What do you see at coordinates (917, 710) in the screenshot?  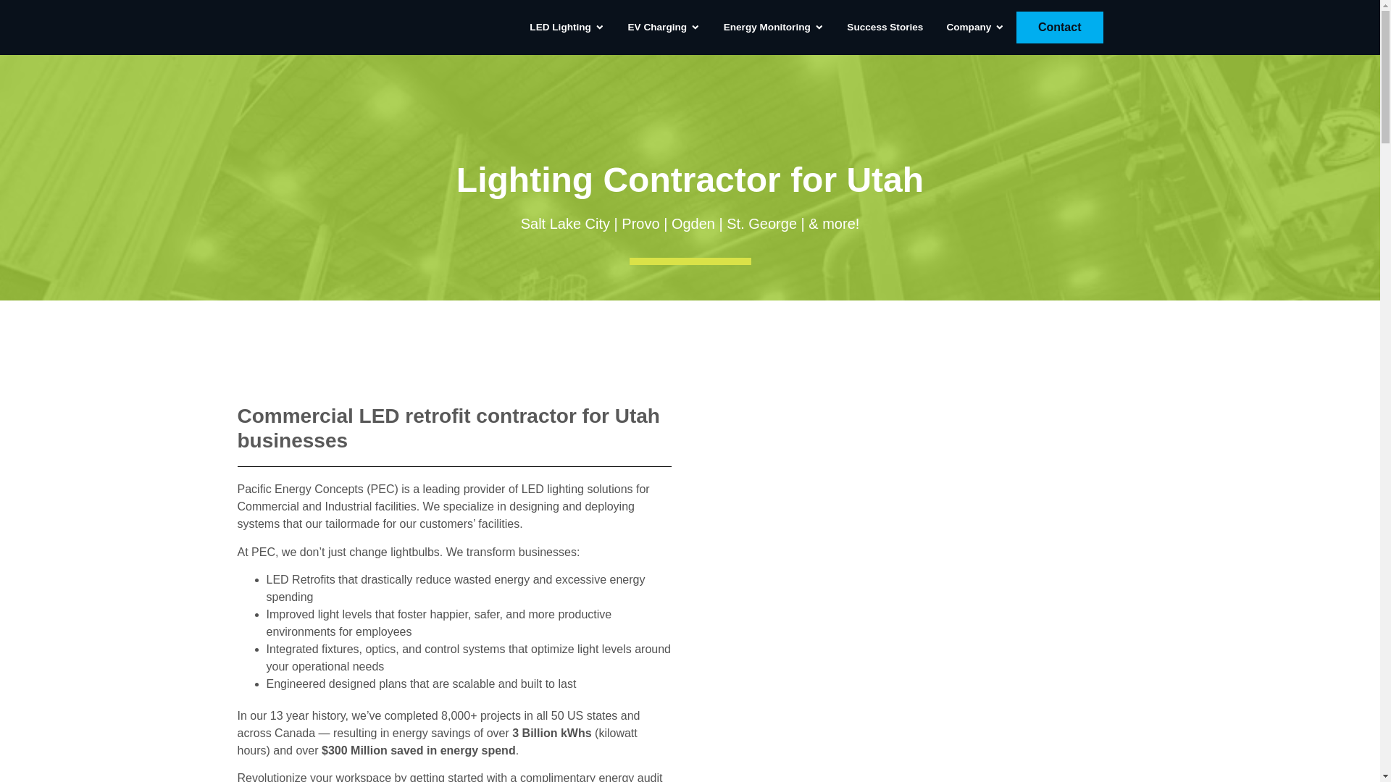 I see `West-fraser-after-led-lighting-project` at bounding box center [917, 710].